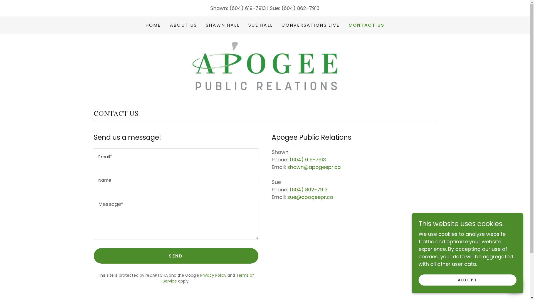 Image resolution: width=534 pixels, height=300 pixels. I want to click on (604) 862-7913, so click(300, 8).